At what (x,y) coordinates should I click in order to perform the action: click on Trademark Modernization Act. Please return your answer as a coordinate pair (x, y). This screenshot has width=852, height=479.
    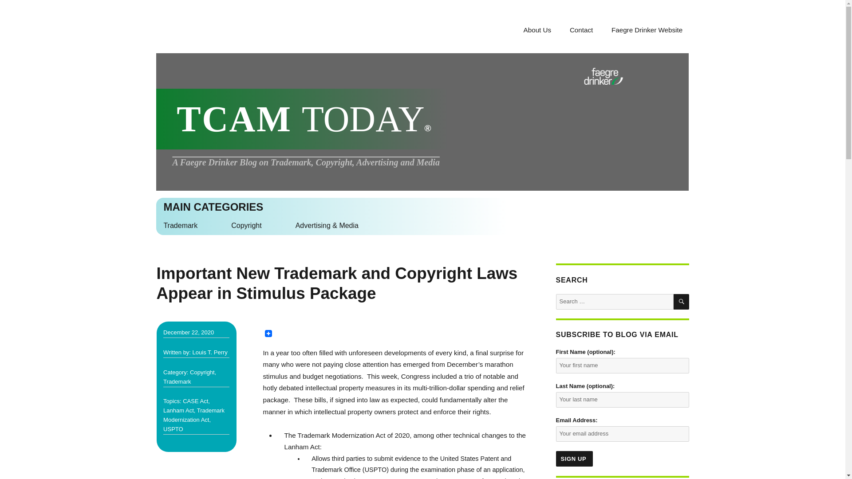
    Looking at the image, I should click on (194, 415).